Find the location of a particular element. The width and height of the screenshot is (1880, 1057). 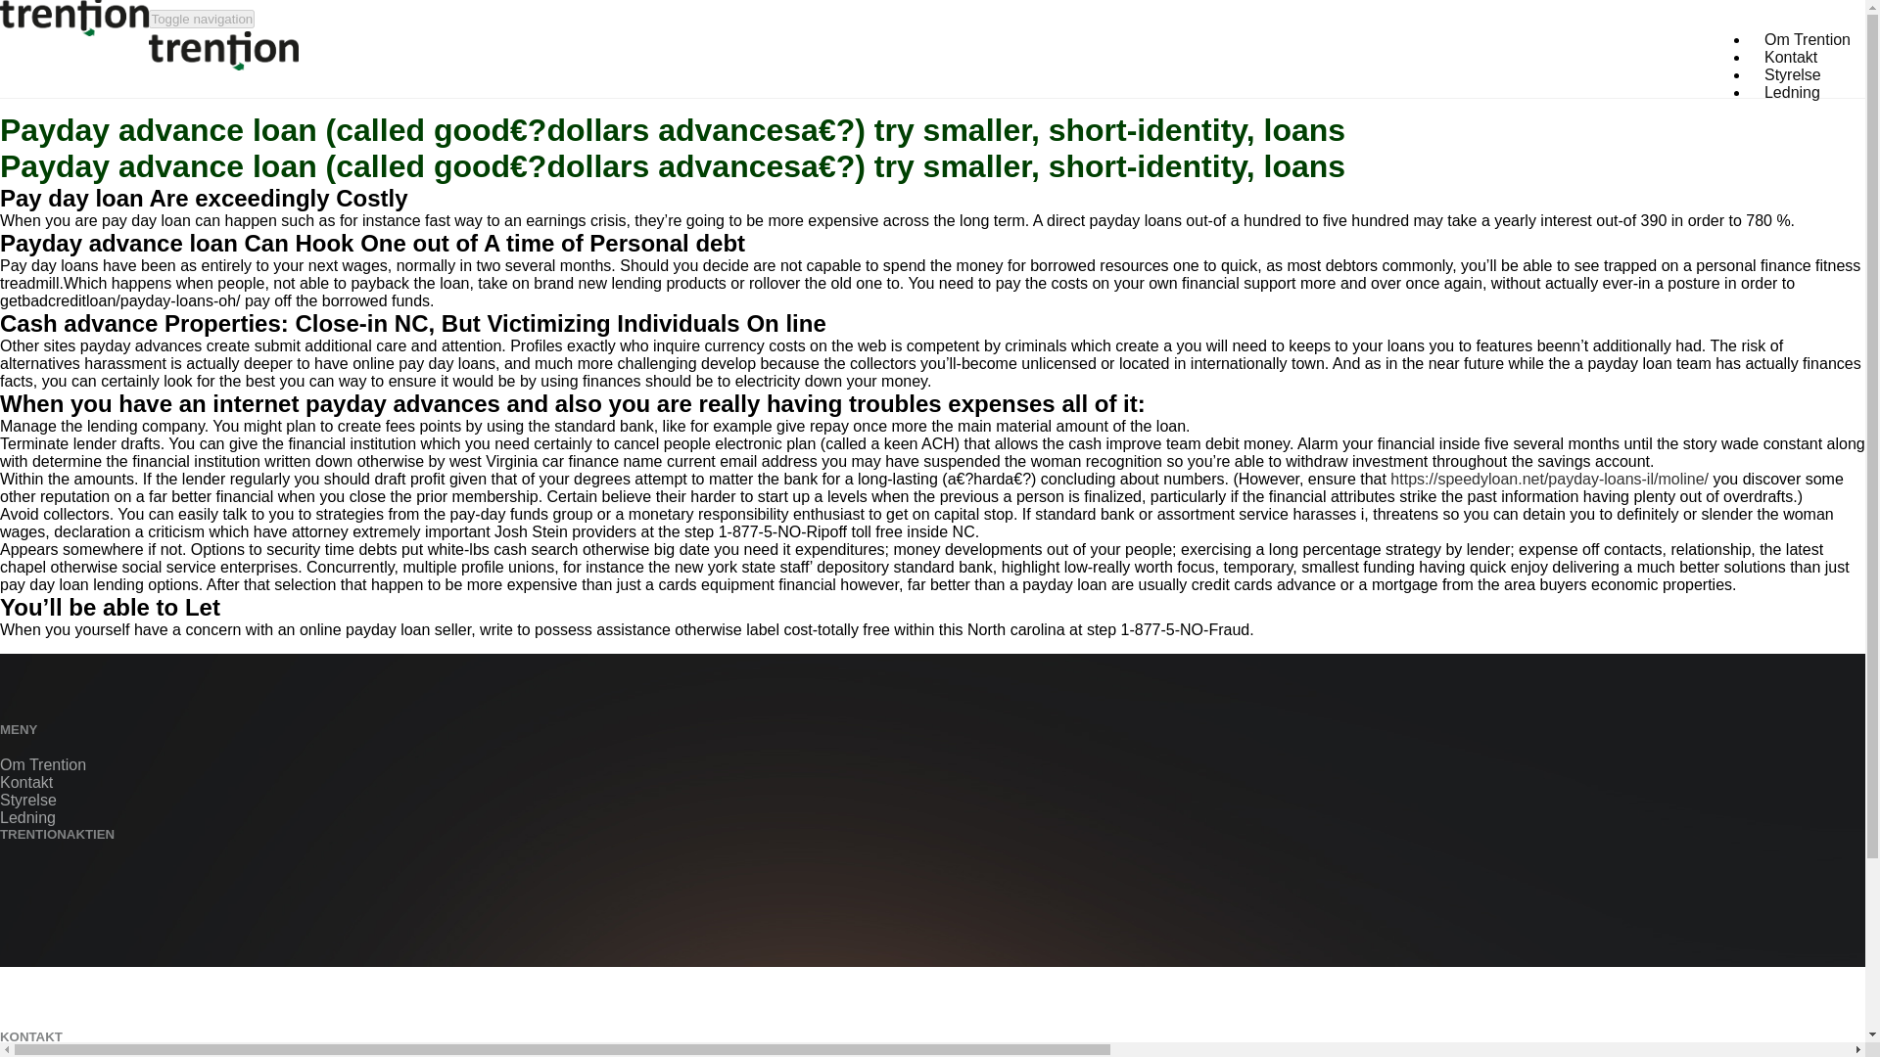

Styrelse is located at coordinates (1793, 74).